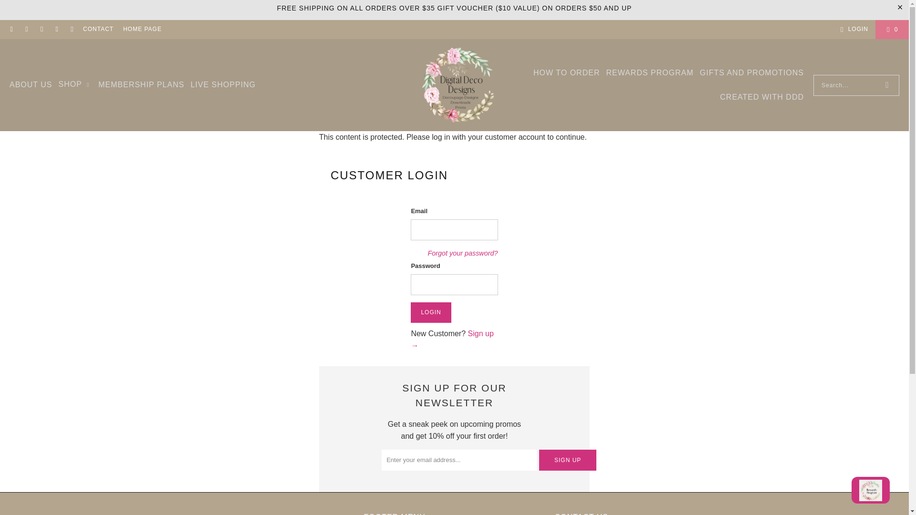 This screenshot has width=916, height=515. What do you see at coordinates (430, 312) in the screenshot?
I see `Login` at bounding box center [430, 312].